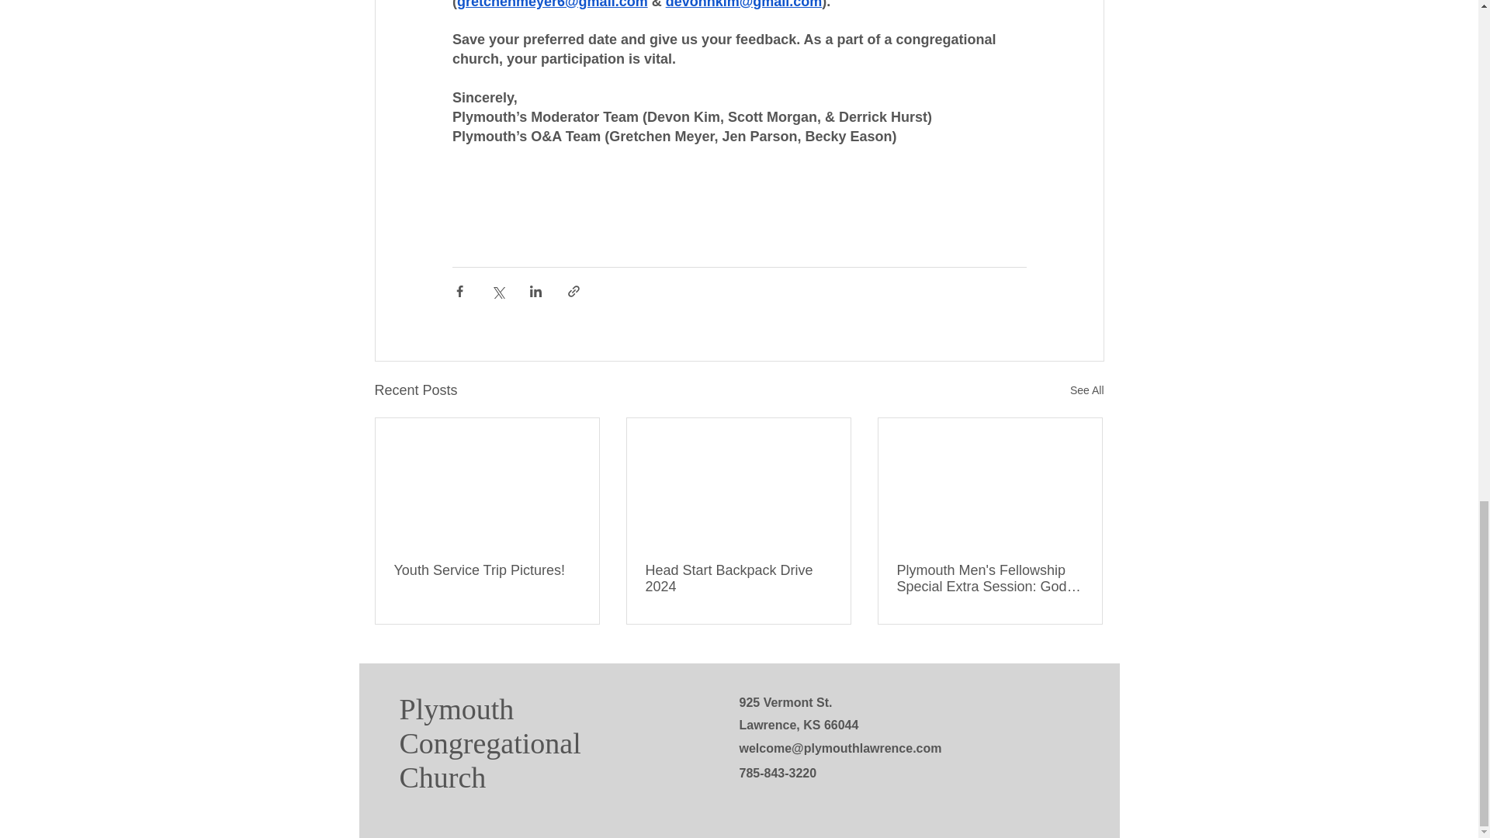 The width and height of the screenshot is (1490, 838). What do you see at coordinates (1086, 391) in the screenshot?
I see `See All` at bounding box center [1086, 391].